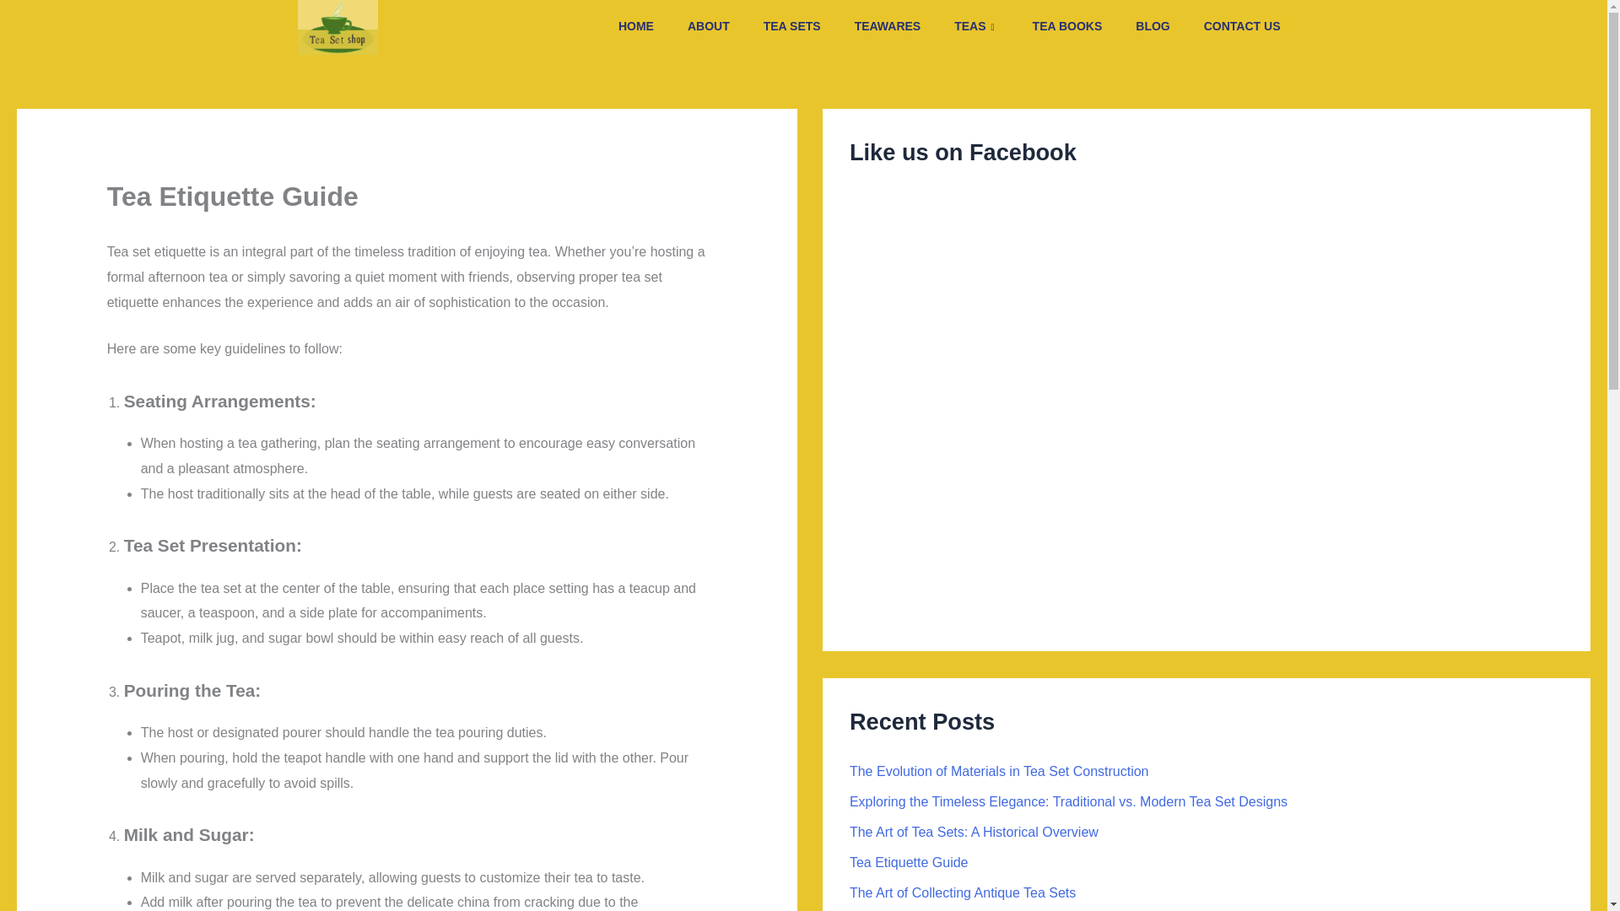  Describe the element at coordinates (1153, 26) in the screenshot. I see `BLOG` at that location.